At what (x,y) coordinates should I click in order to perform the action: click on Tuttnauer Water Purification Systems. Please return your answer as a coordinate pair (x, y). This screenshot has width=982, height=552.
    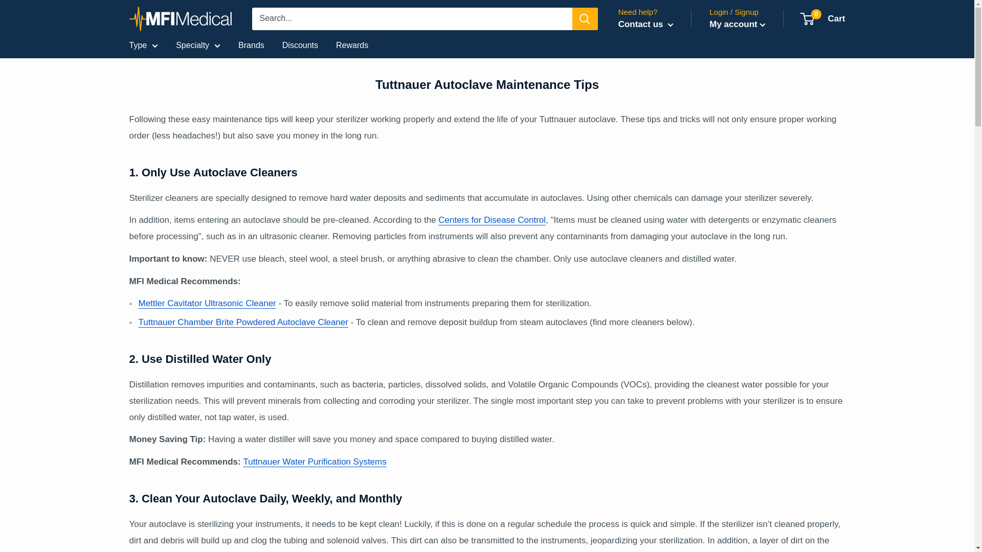
    Looking at the image, I should click on (314, 462).